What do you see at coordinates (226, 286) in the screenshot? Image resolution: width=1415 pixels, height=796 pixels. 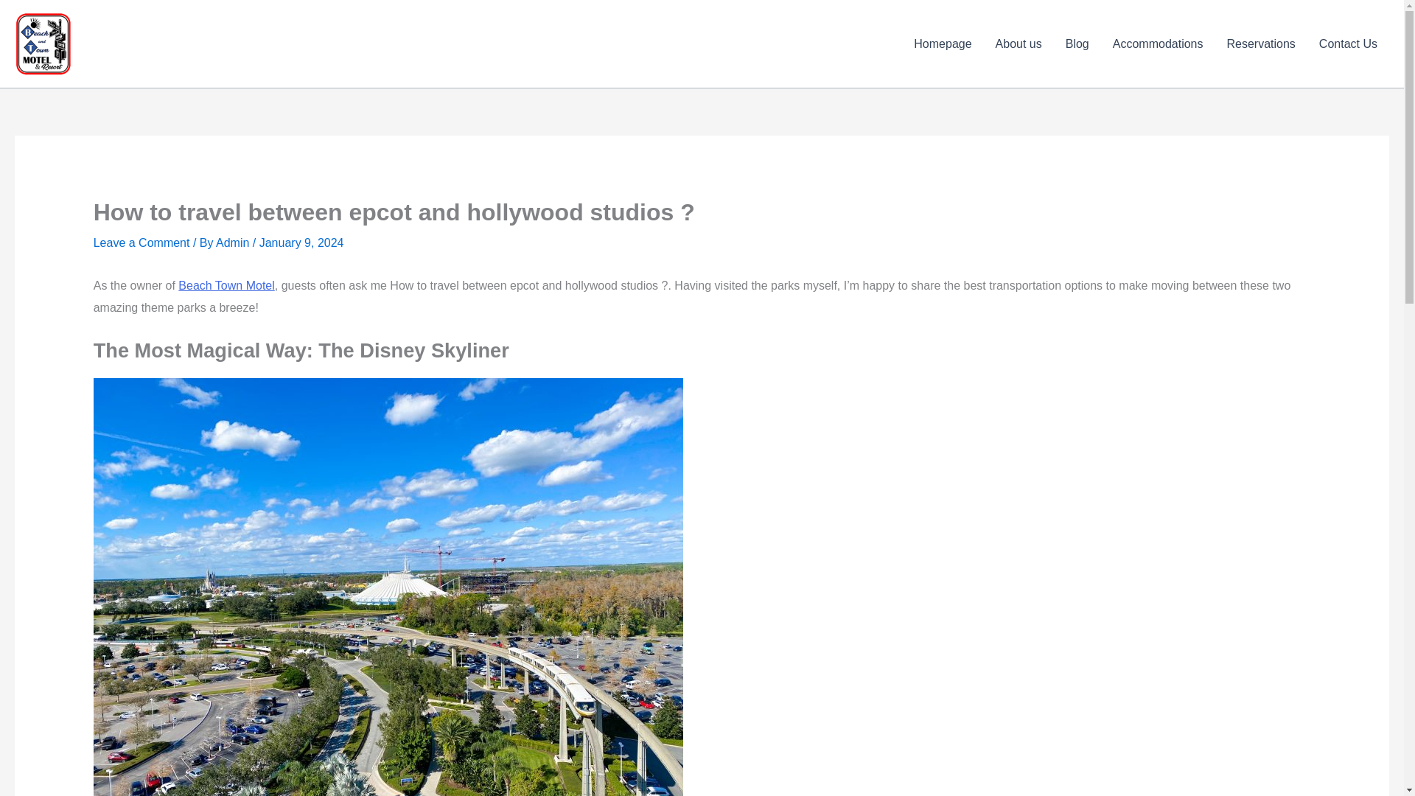 I see `Beach Town Motel` at bounding box center [226, 286].